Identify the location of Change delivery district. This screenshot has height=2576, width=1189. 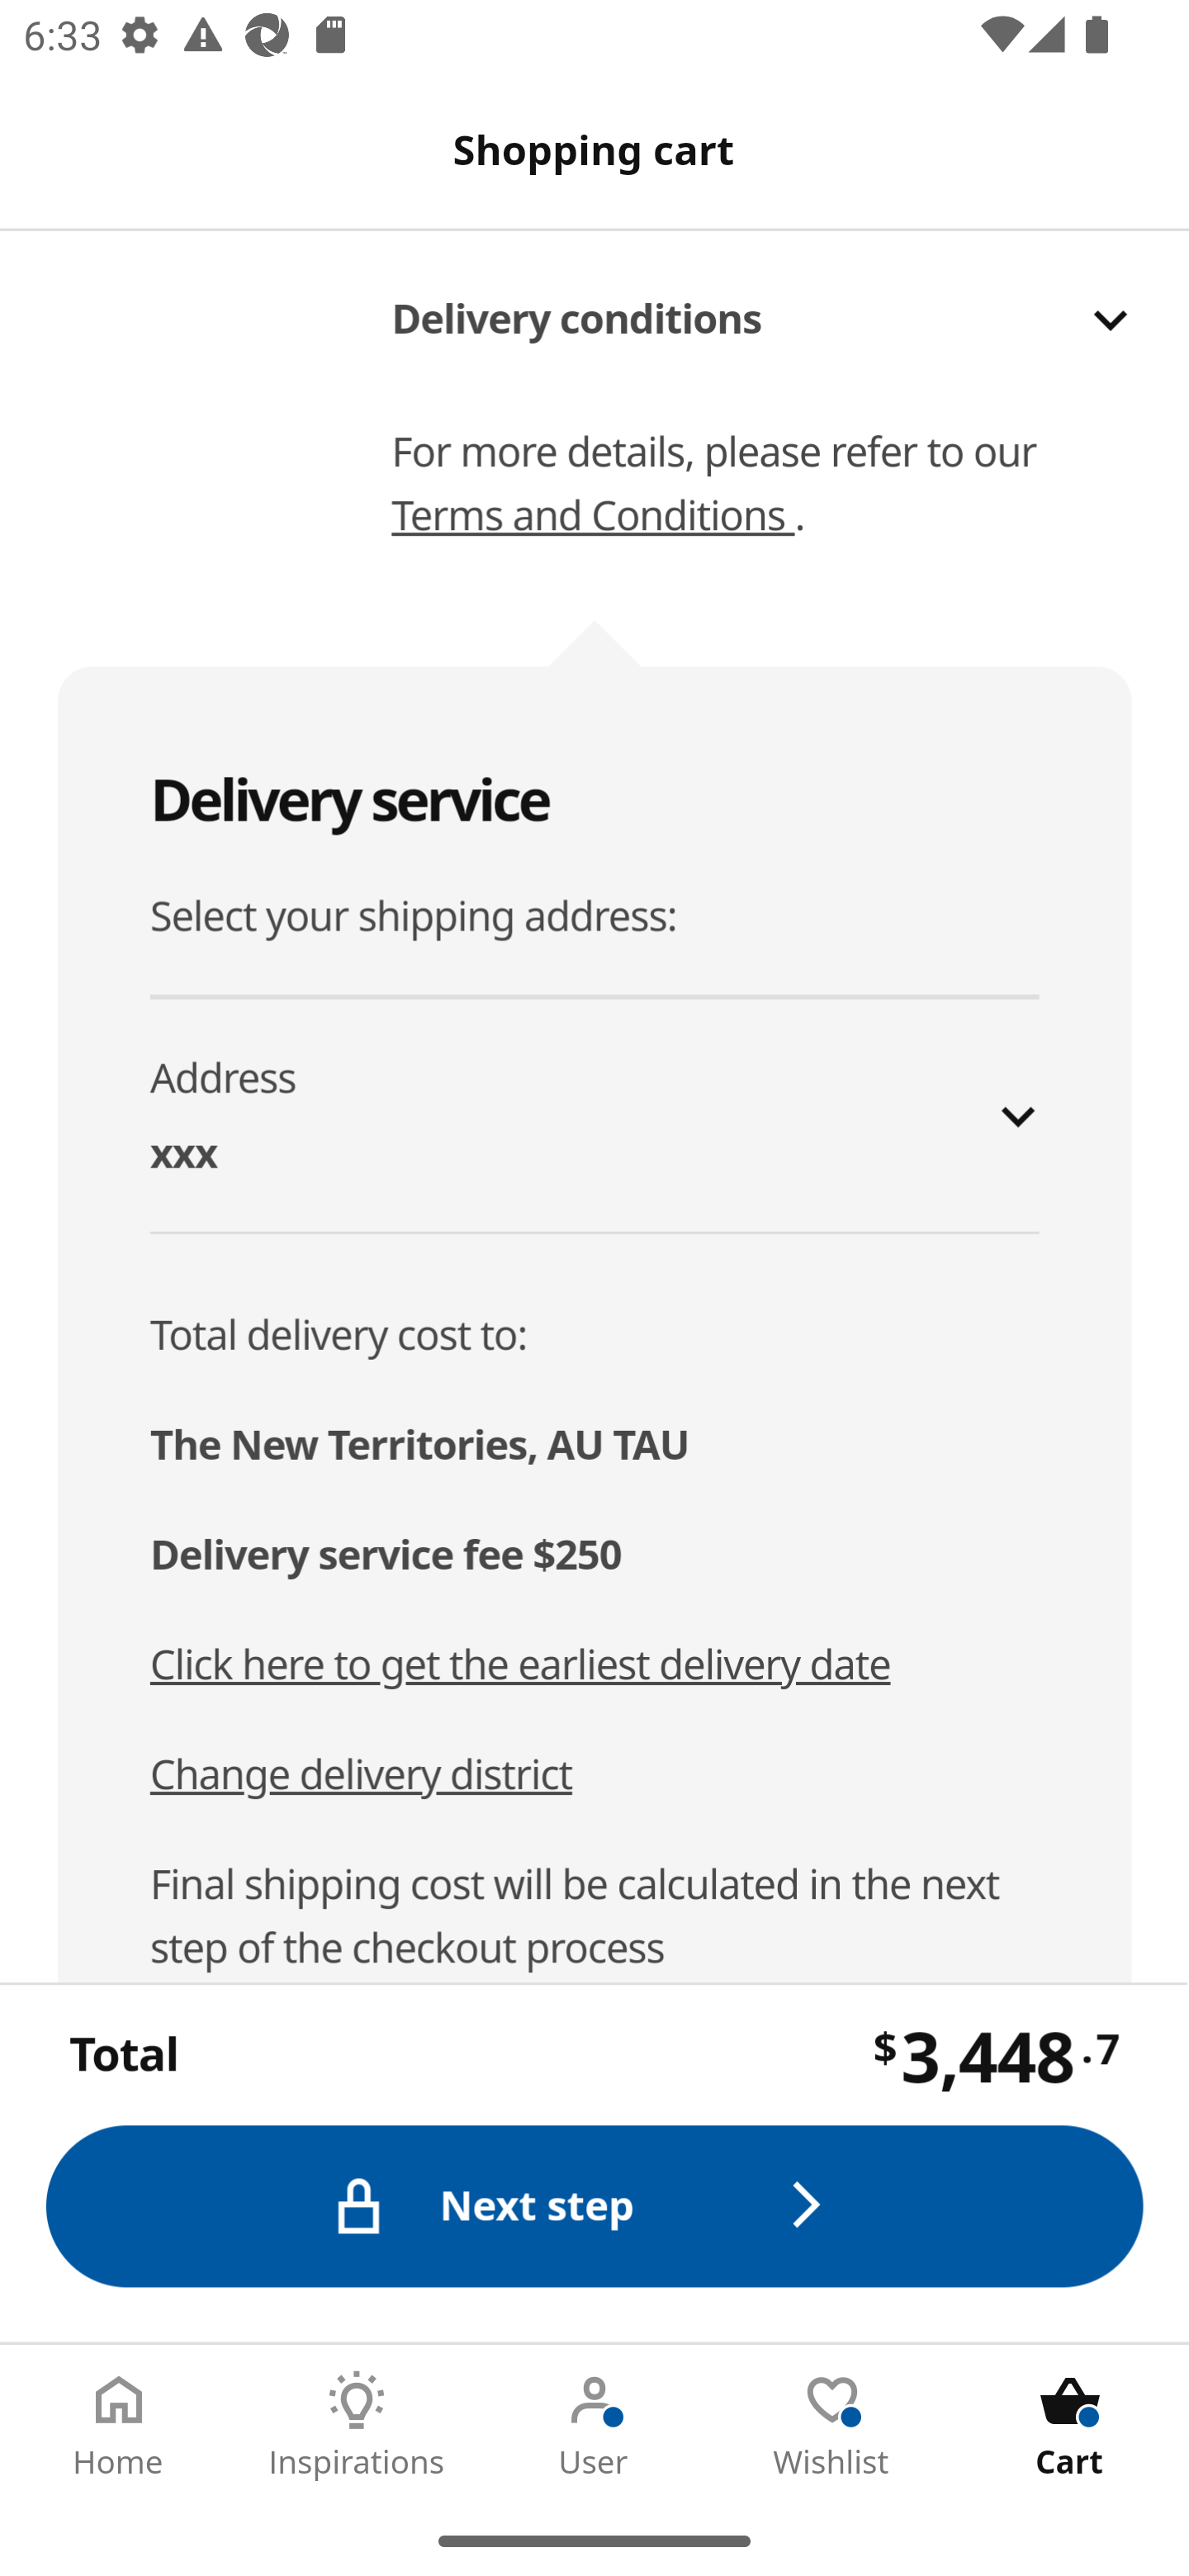
(362, 1775).